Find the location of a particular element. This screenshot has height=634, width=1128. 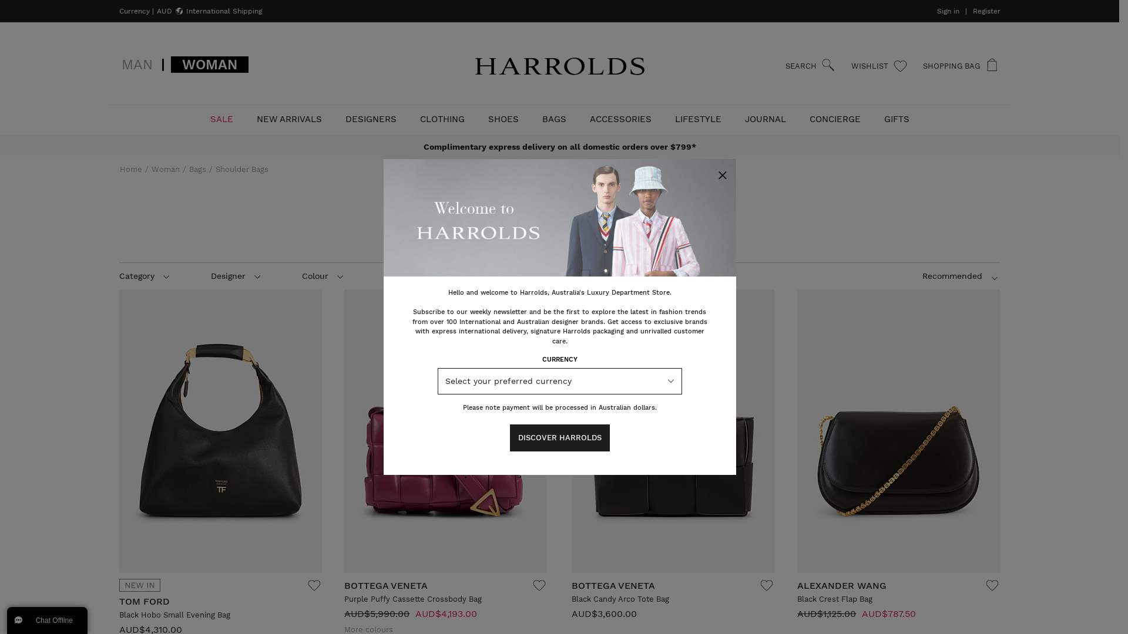

MAN is located at coordinates (136, 65).